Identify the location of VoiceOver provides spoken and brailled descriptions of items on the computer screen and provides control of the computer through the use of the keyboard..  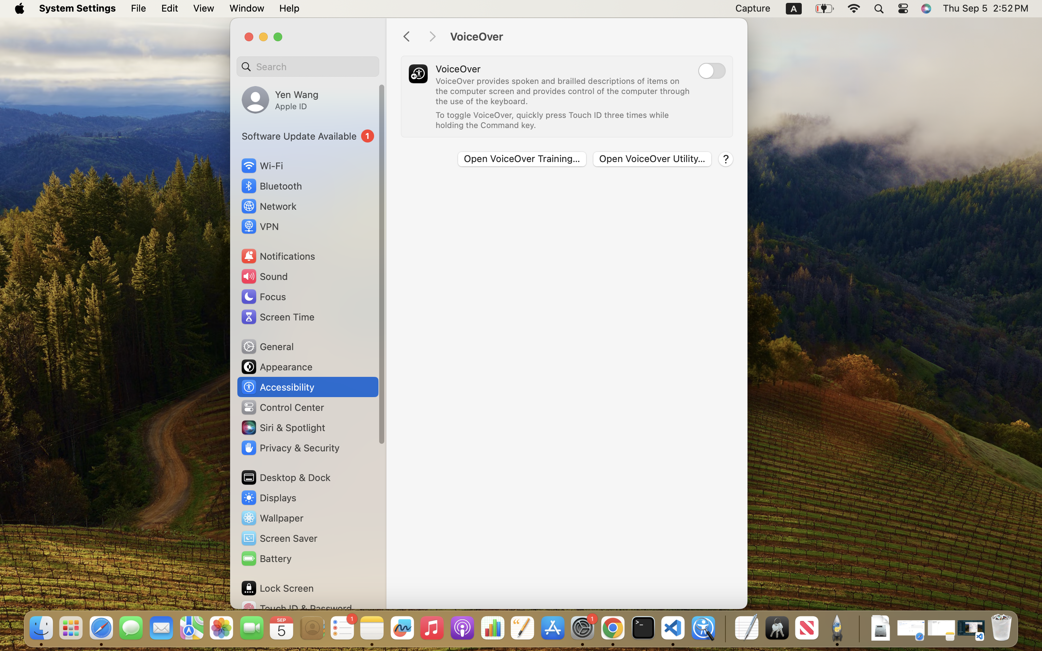
(563, 91).